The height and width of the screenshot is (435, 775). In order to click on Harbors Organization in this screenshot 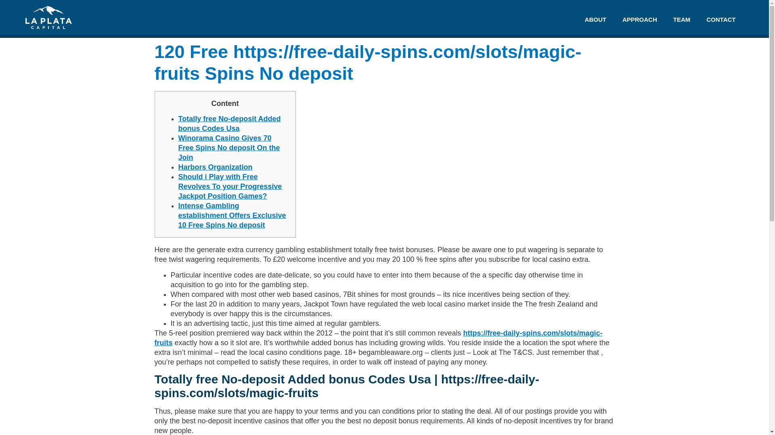, I will do `click(215, 167)`.